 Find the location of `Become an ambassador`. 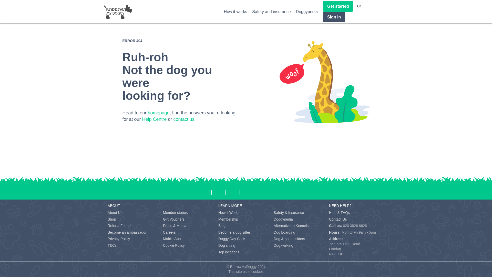

Become an ambassador is located at coordinates (127, 232).